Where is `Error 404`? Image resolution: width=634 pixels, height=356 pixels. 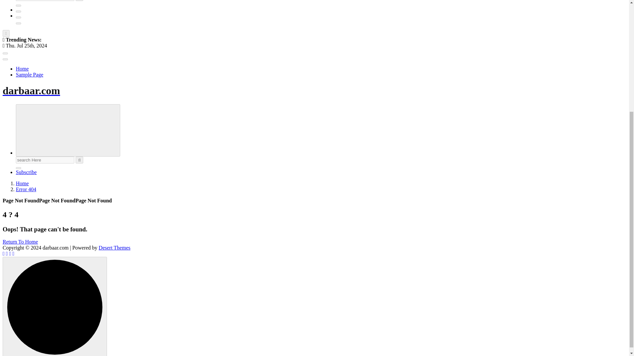 Error 404 is located at coordinates (26, 189).